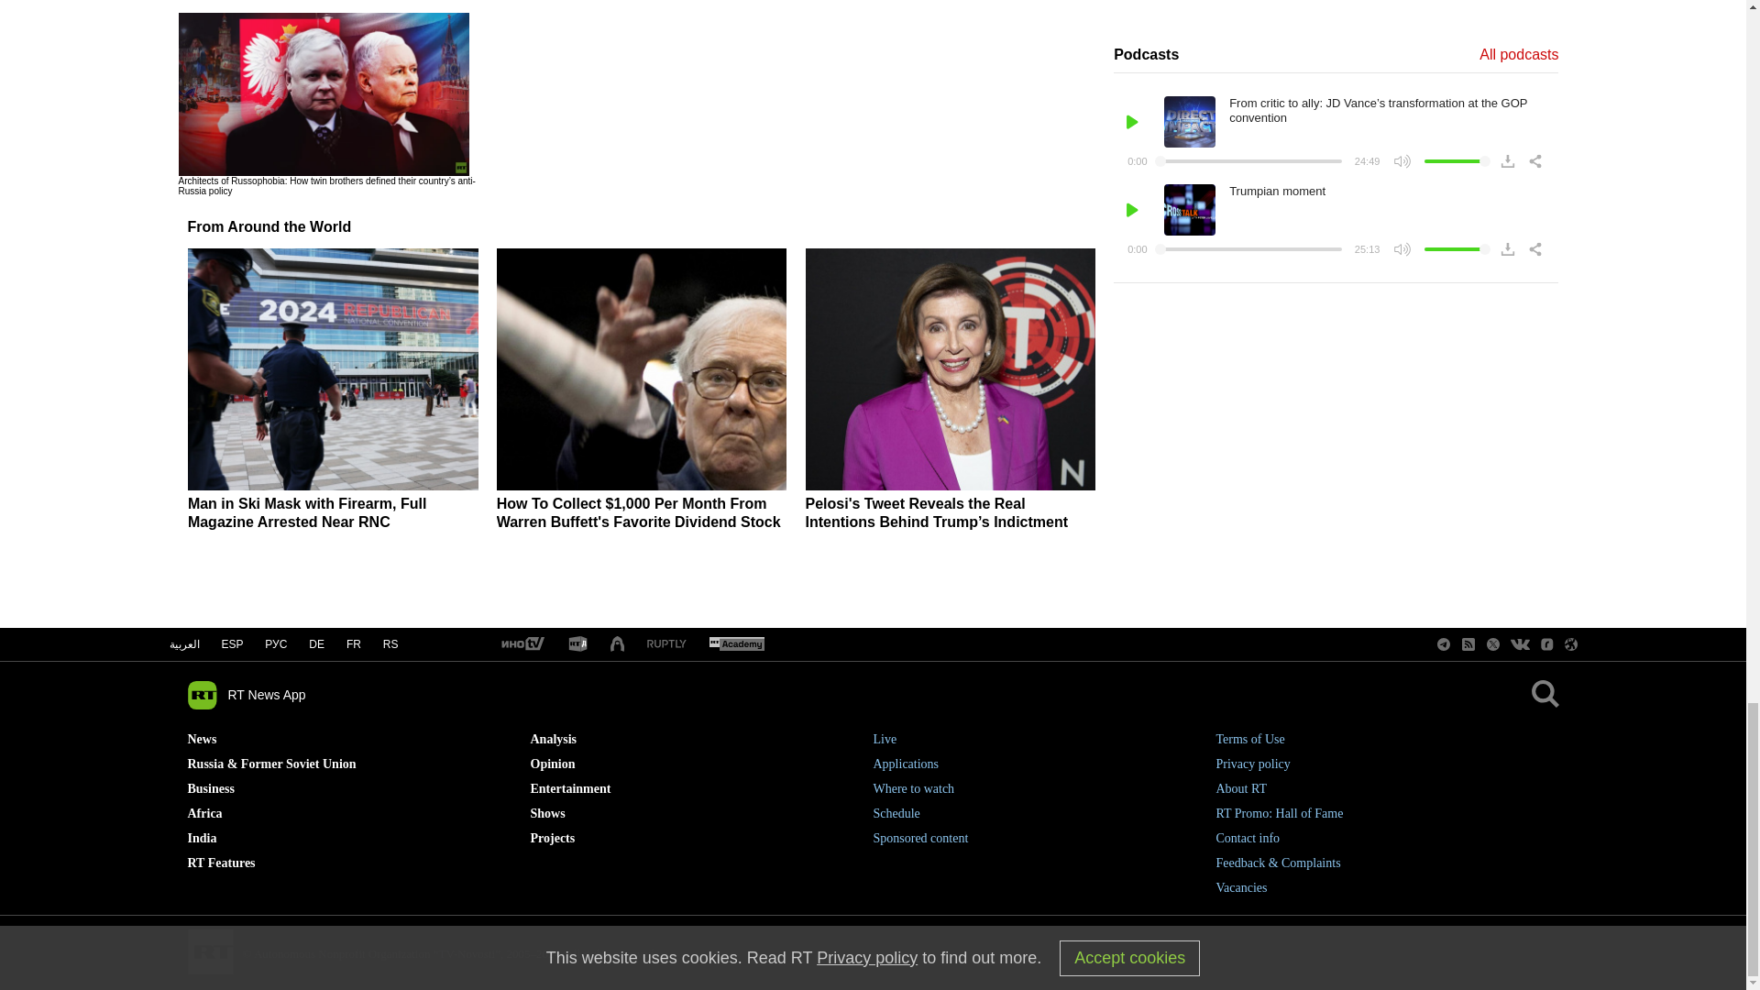  I want to click on RT , so click(736, 644).